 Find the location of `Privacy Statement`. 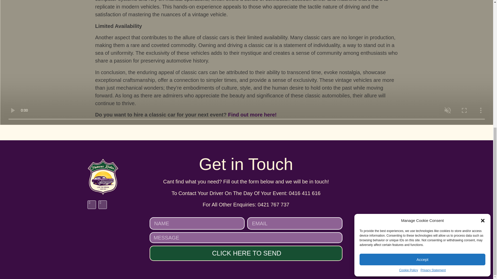

Privacy Statement is located at coordinates (433, 36).